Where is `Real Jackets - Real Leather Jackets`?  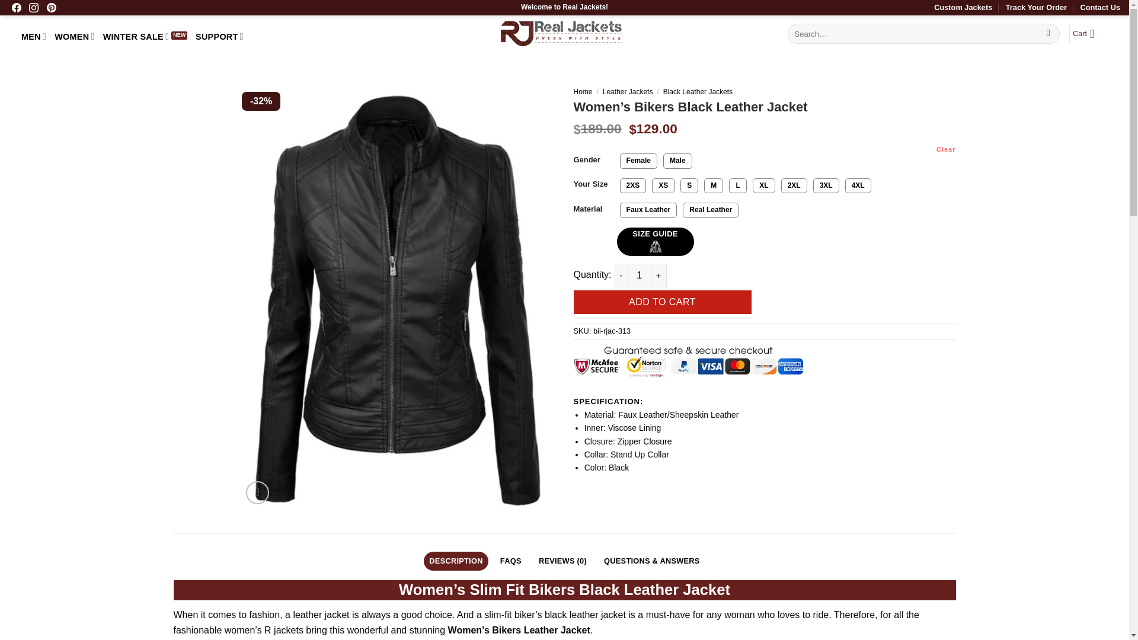
Real Jackets - Real Leather Jackets is located at coordinates (561, 33).